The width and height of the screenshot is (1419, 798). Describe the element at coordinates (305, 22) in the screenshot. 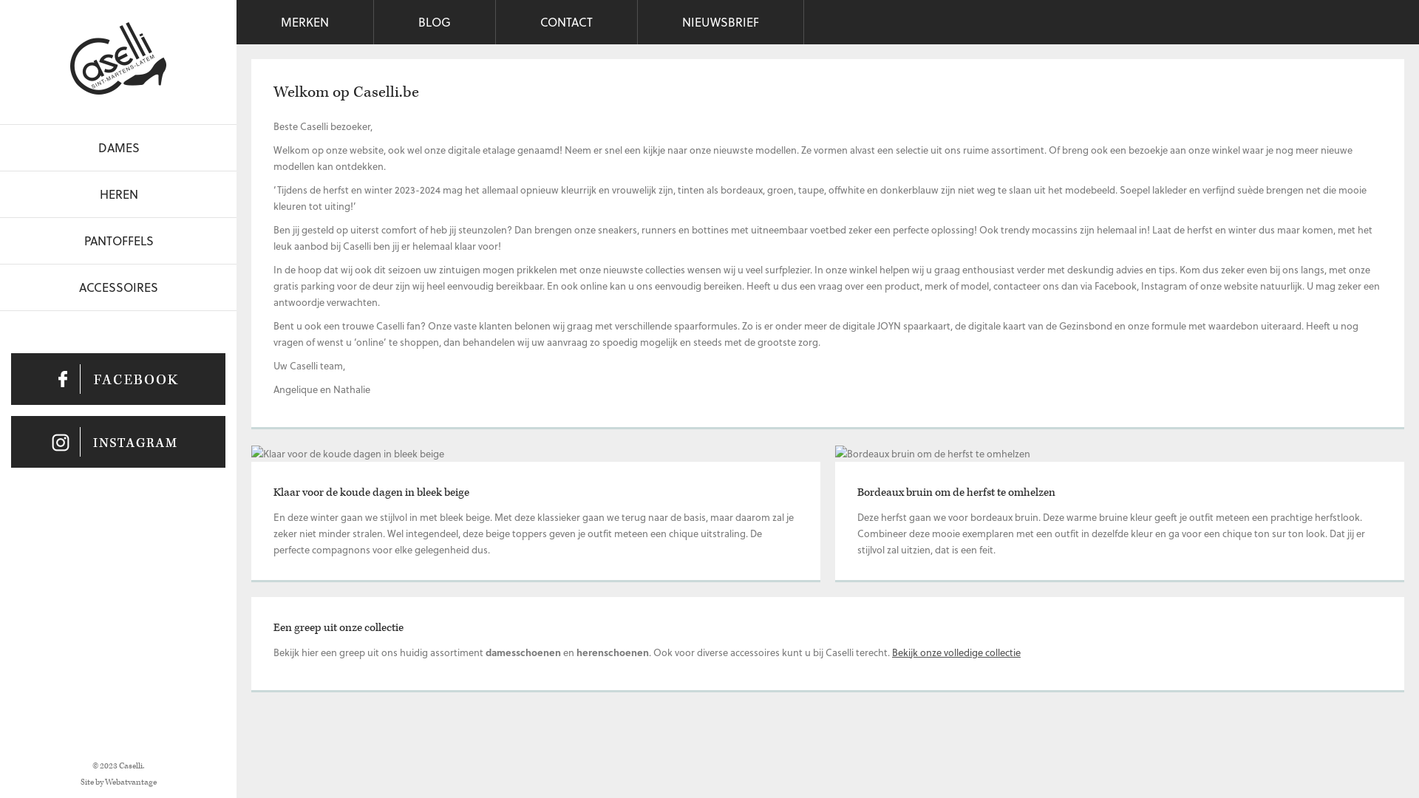

I see `MERKEN` at that location.